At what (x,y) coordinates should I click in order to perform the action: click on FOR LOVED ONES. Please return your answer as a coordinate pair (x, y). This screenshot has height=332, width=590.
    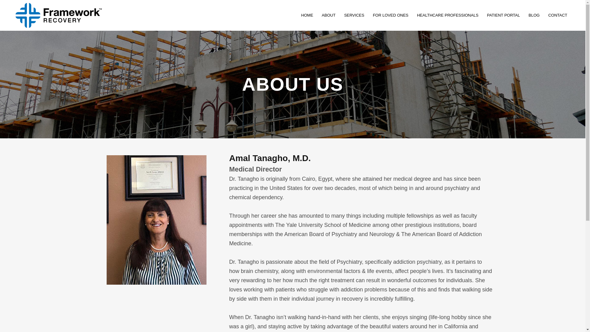
    Looking at the image, I should click on (390, 15).